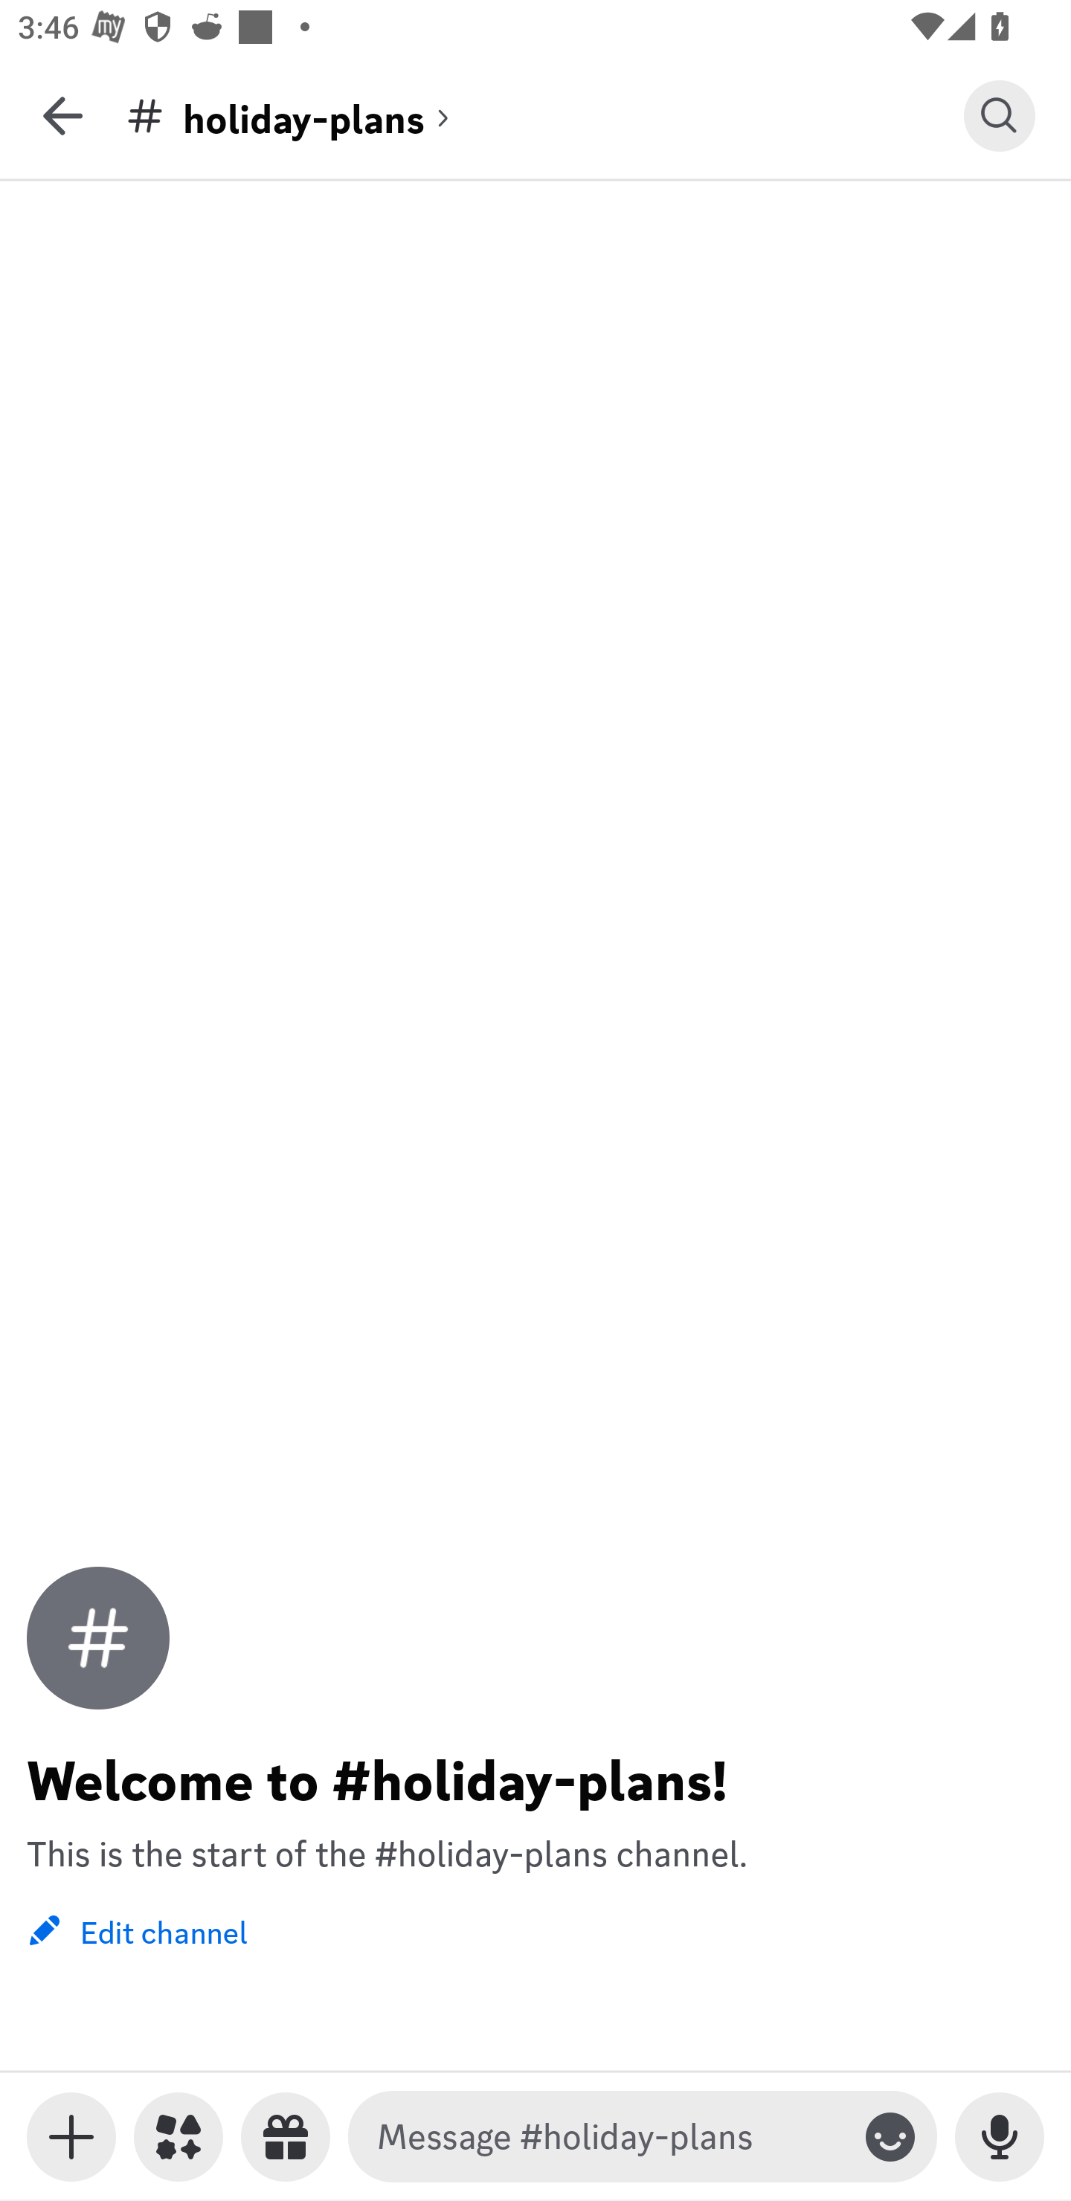  I want to click on Record Voice Message, so click(1000, 2137).